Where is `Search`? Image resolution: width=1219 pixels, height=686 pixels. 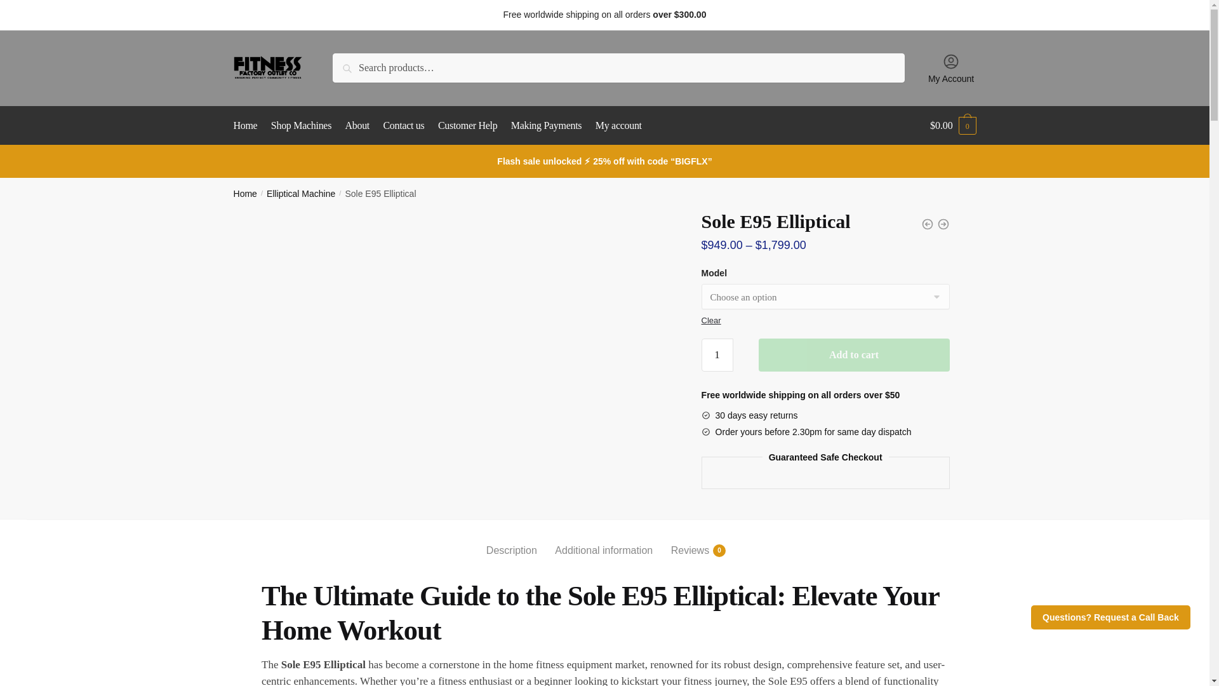
Search is located at coordinates (362, 67).